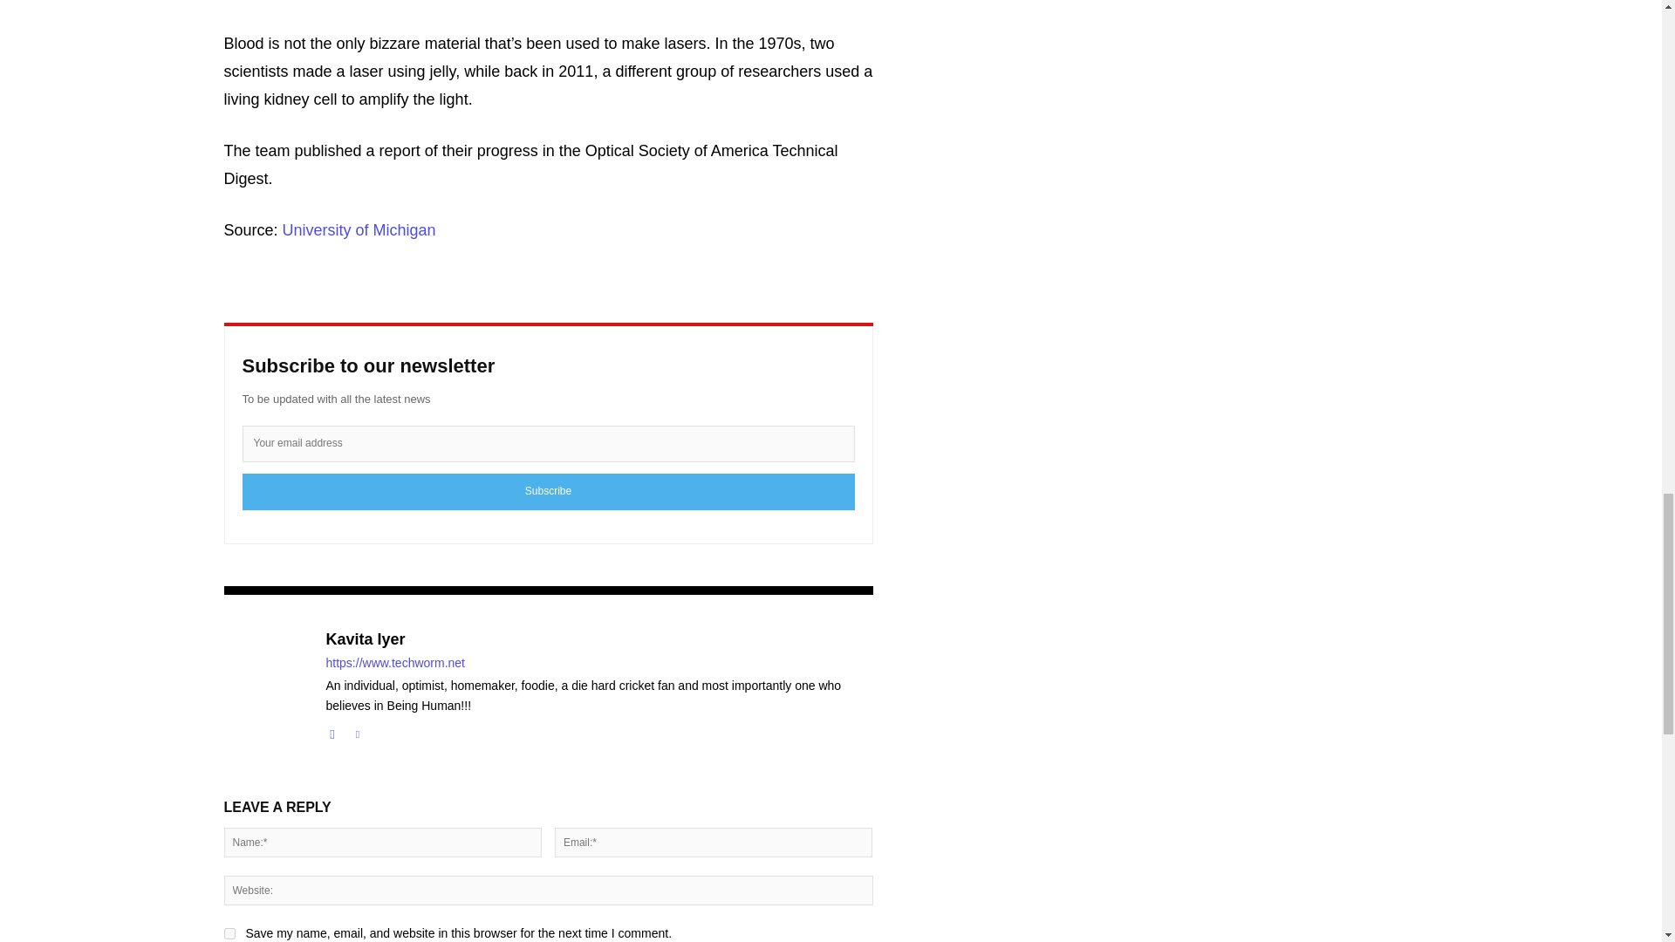 The width and height of the screenshot is (1675, 942). I want to click on Facebook, so click(333, 731).